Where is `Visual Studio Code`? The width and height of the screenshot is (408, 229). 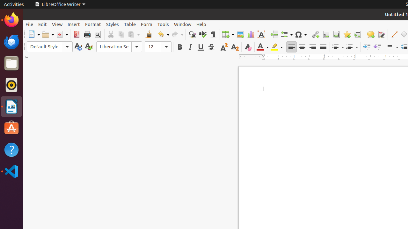
Visual Studio Code is located at coordinates (11, 171).